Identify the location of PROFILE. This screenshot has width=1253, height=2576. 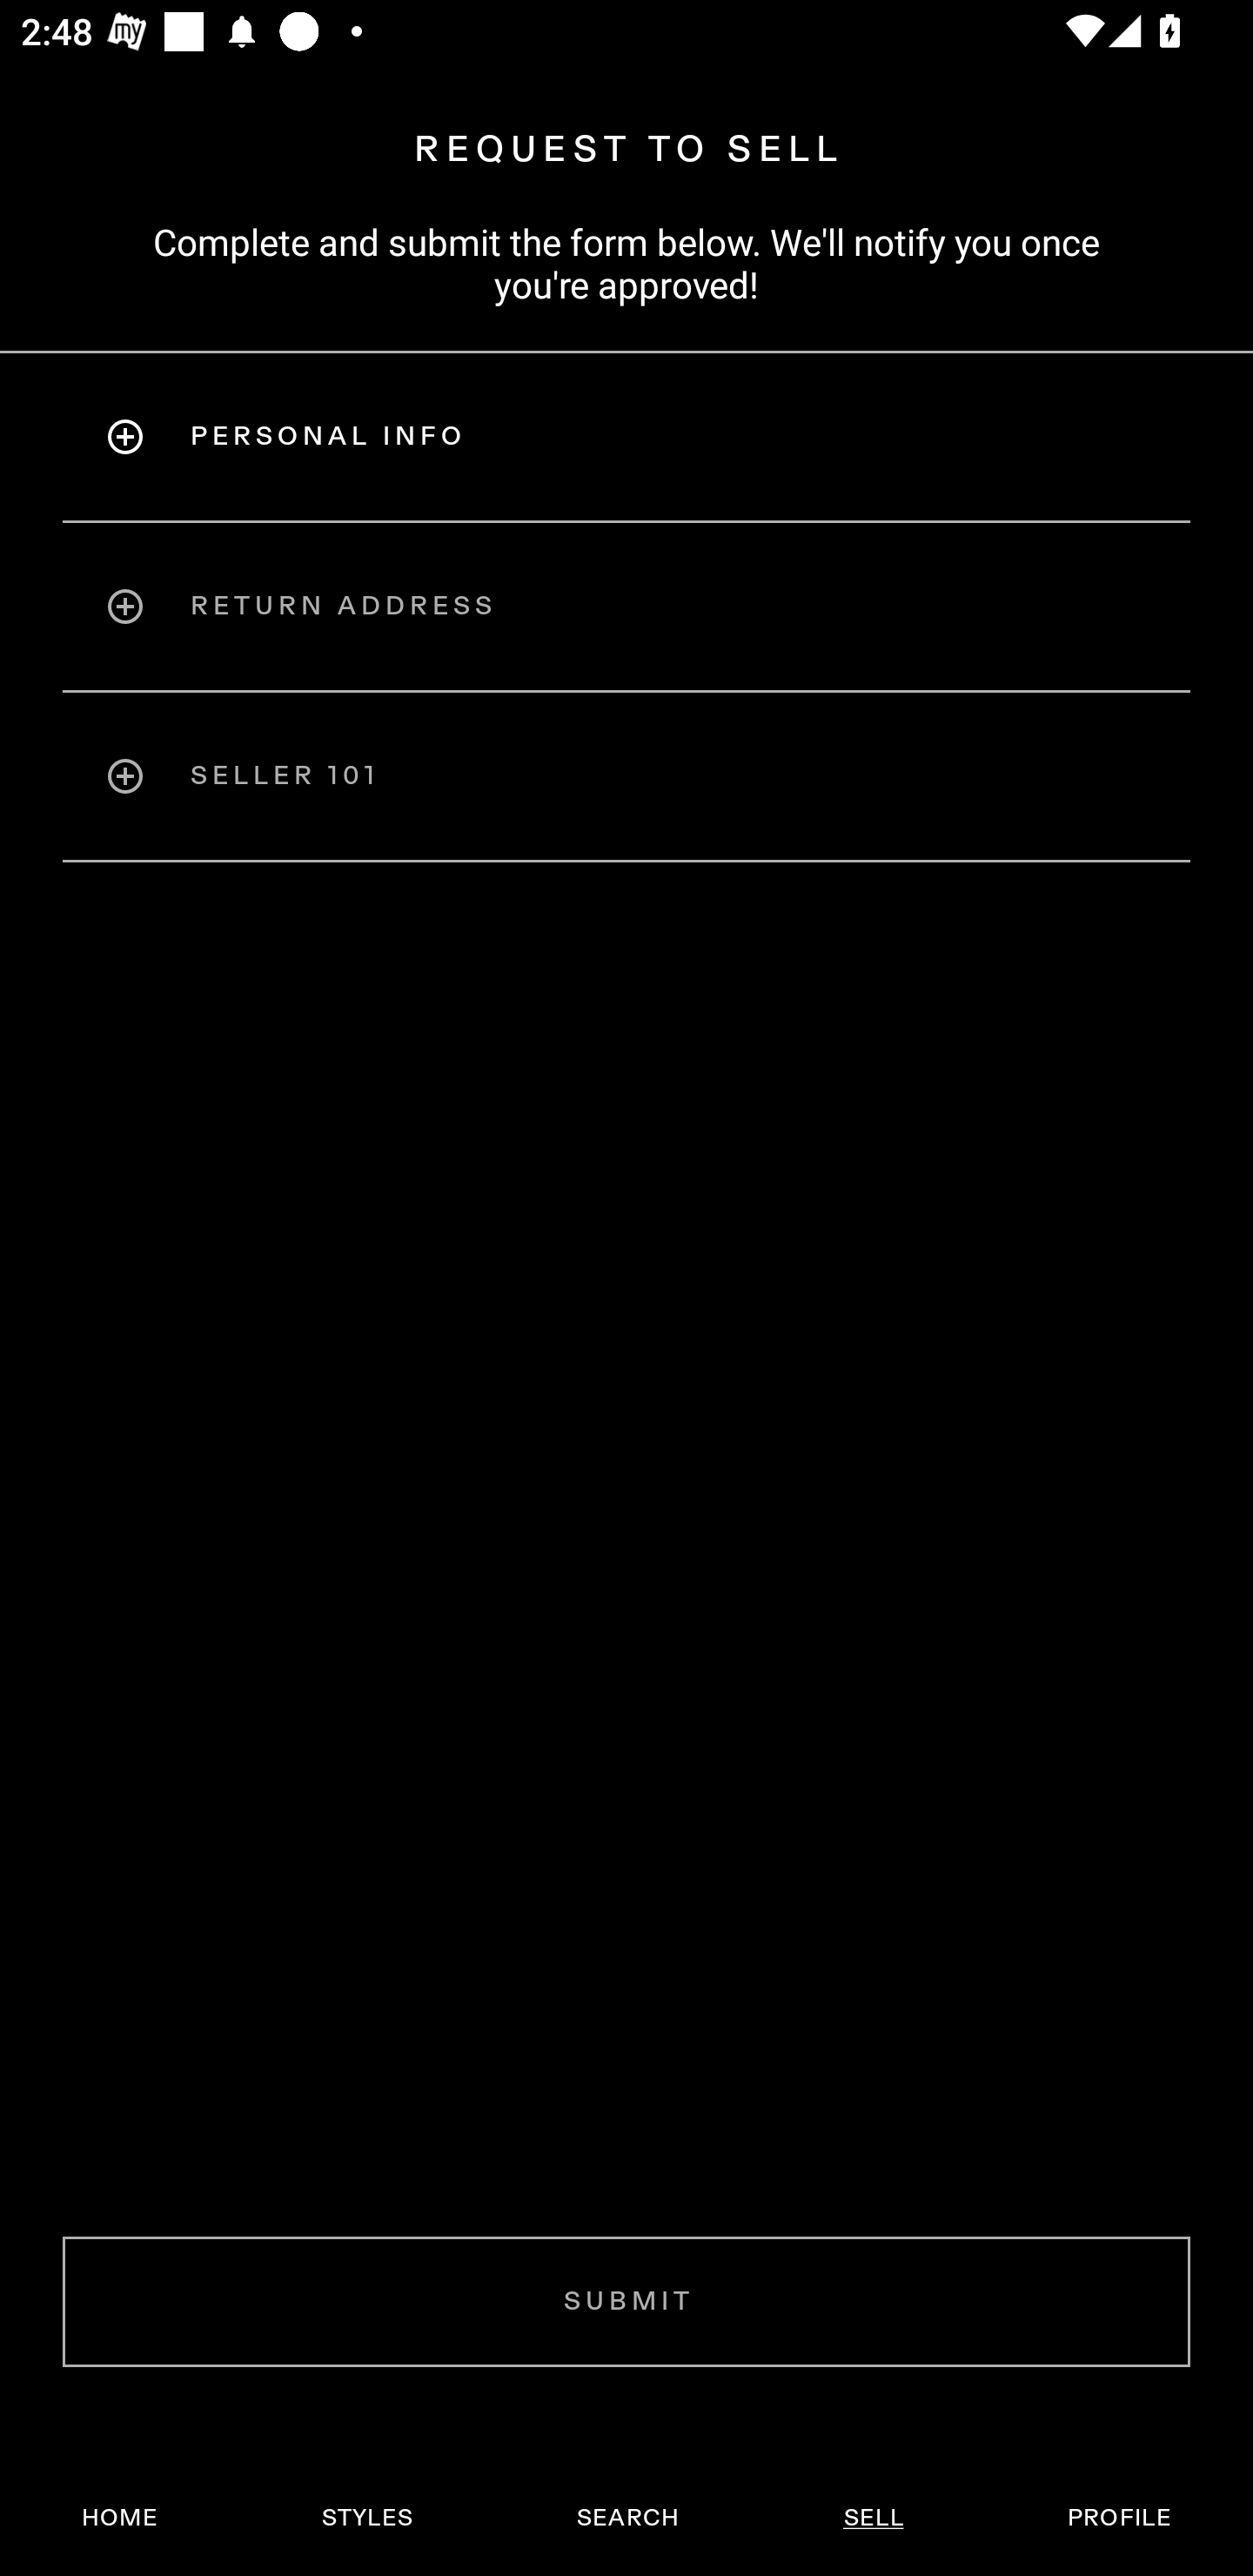
(1119, 2518).